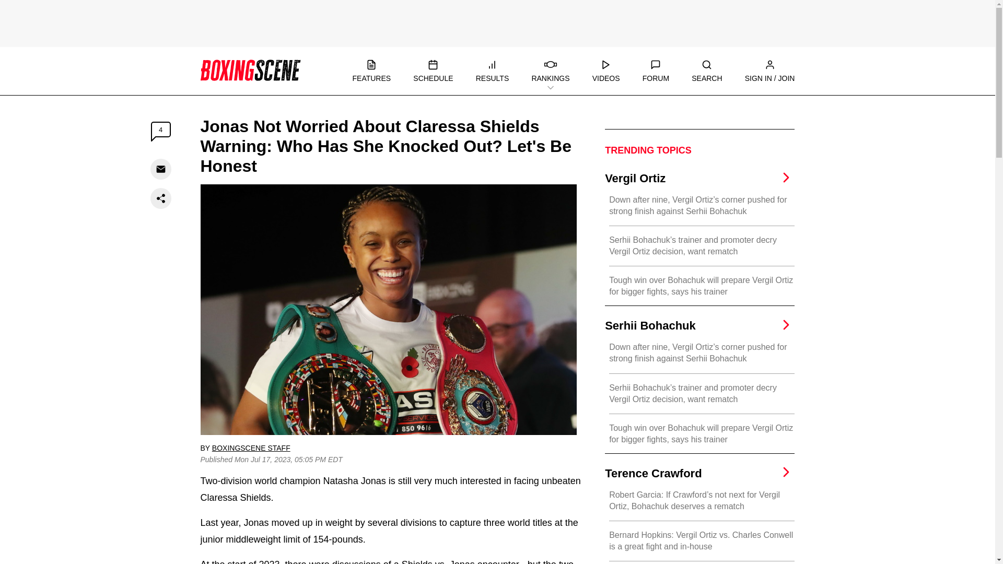 This screenshot has width=1003, height=564. I want to click on SEARCH, so click(707, 71).